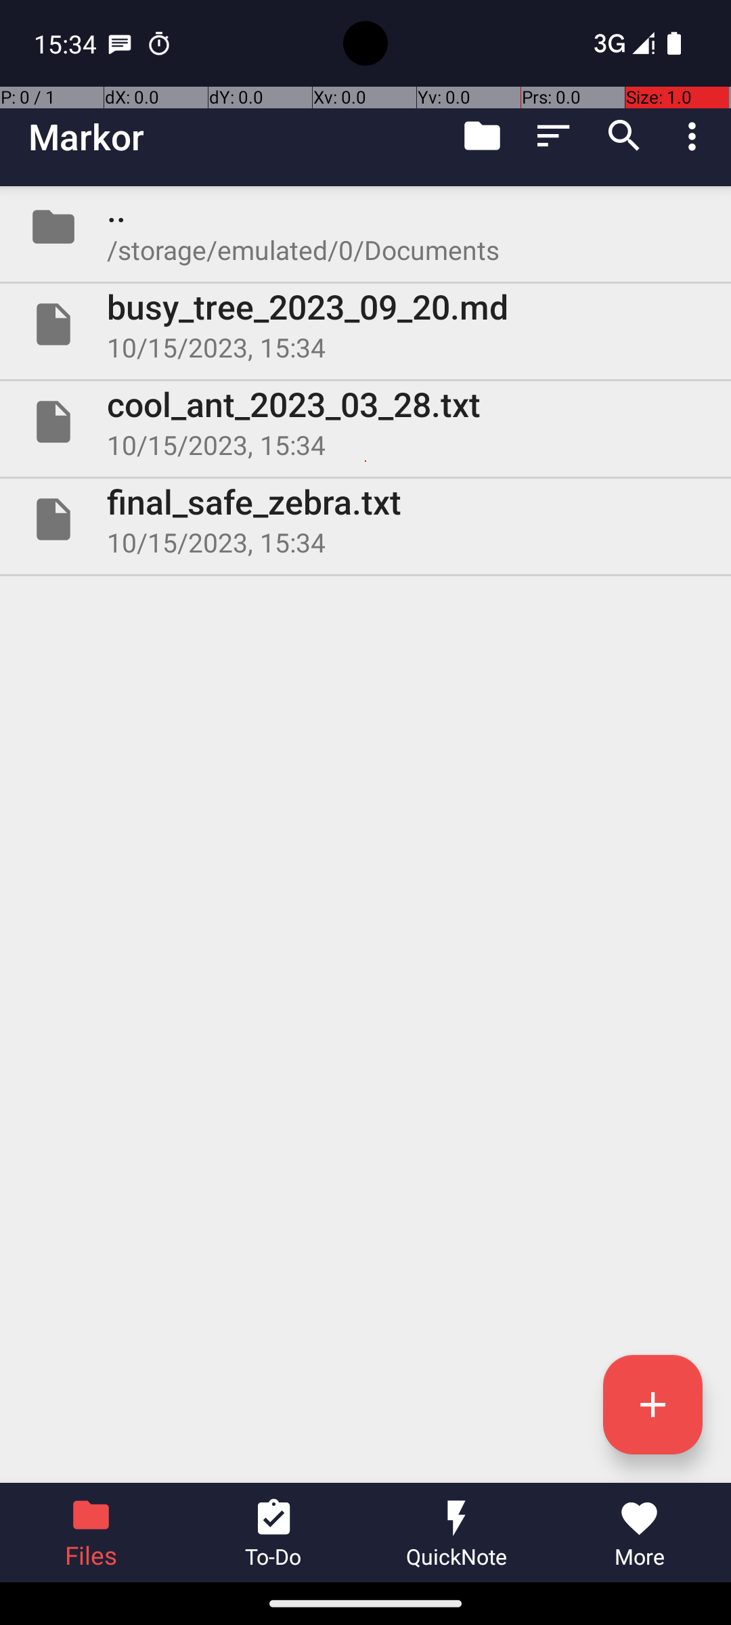 Image resolution: width=731 pixels, height=1625 pixels. What do you see at coordinates (365, 324) in the screenshot?
I see `File busy_tree_2023_09_20.md ` at bounding box center [365, 324].